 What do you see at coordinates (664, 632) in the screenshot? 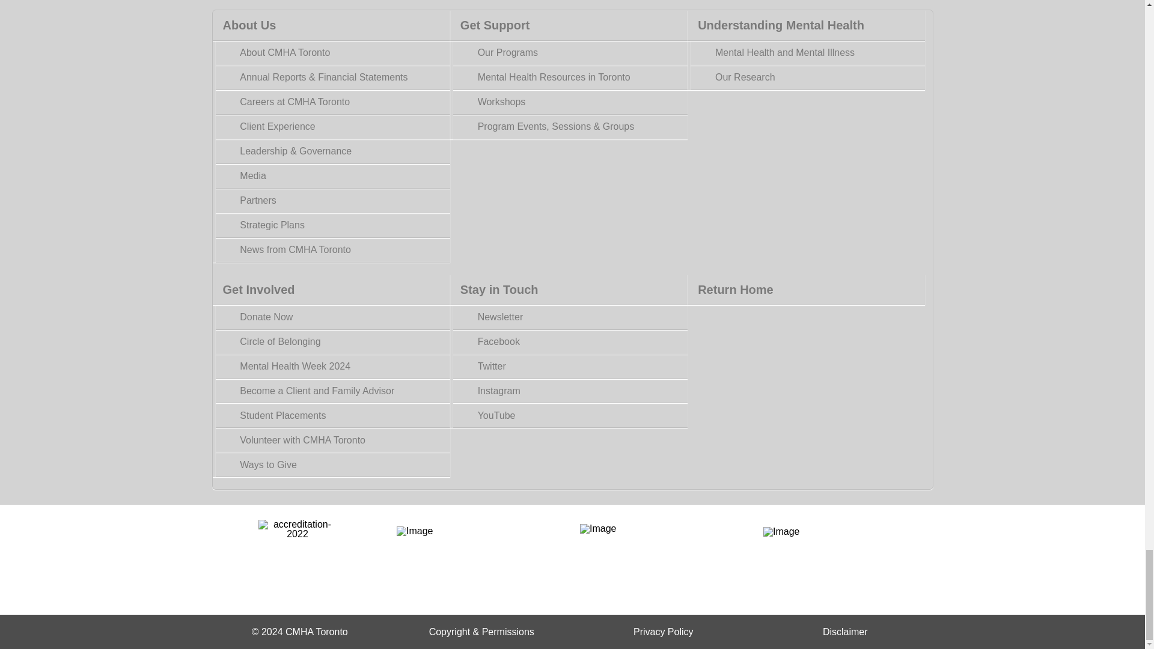
I see `Privacy Policy` at bounding box center [664, 632].